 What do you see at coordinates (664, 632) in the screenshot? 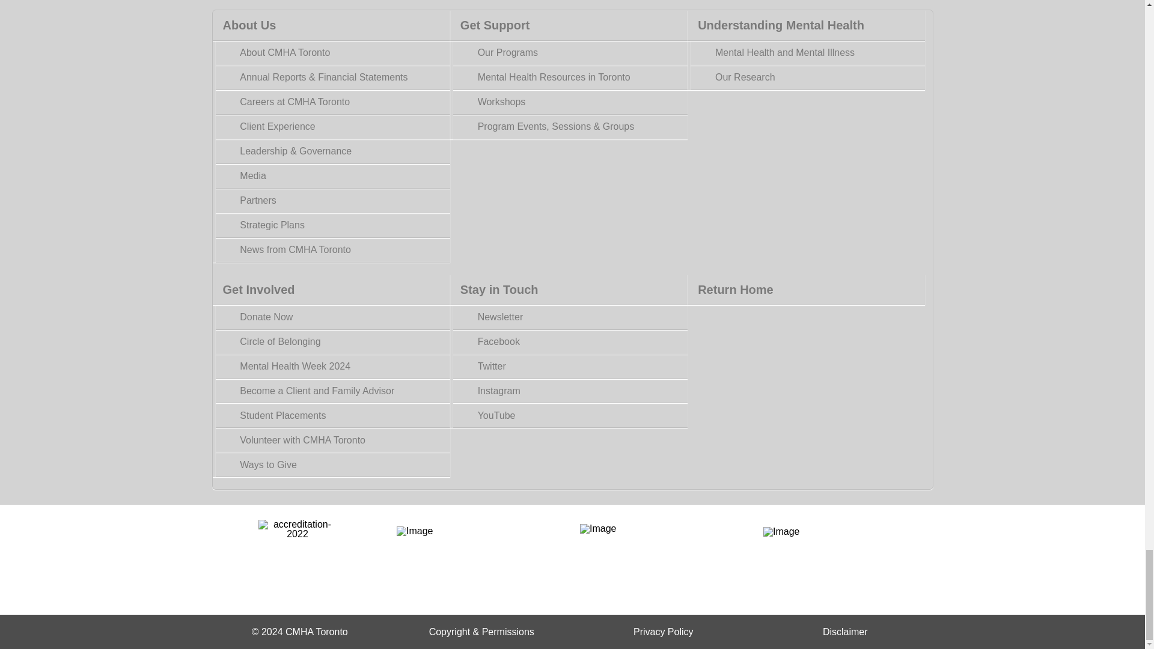
I see `Privacy Policy` at bounding box center [664, 632].